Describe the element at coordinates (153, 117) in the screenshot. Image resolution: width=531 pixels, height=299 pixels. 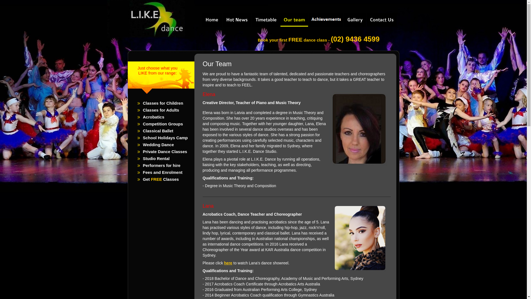
I see `Acrobatics` at that location.